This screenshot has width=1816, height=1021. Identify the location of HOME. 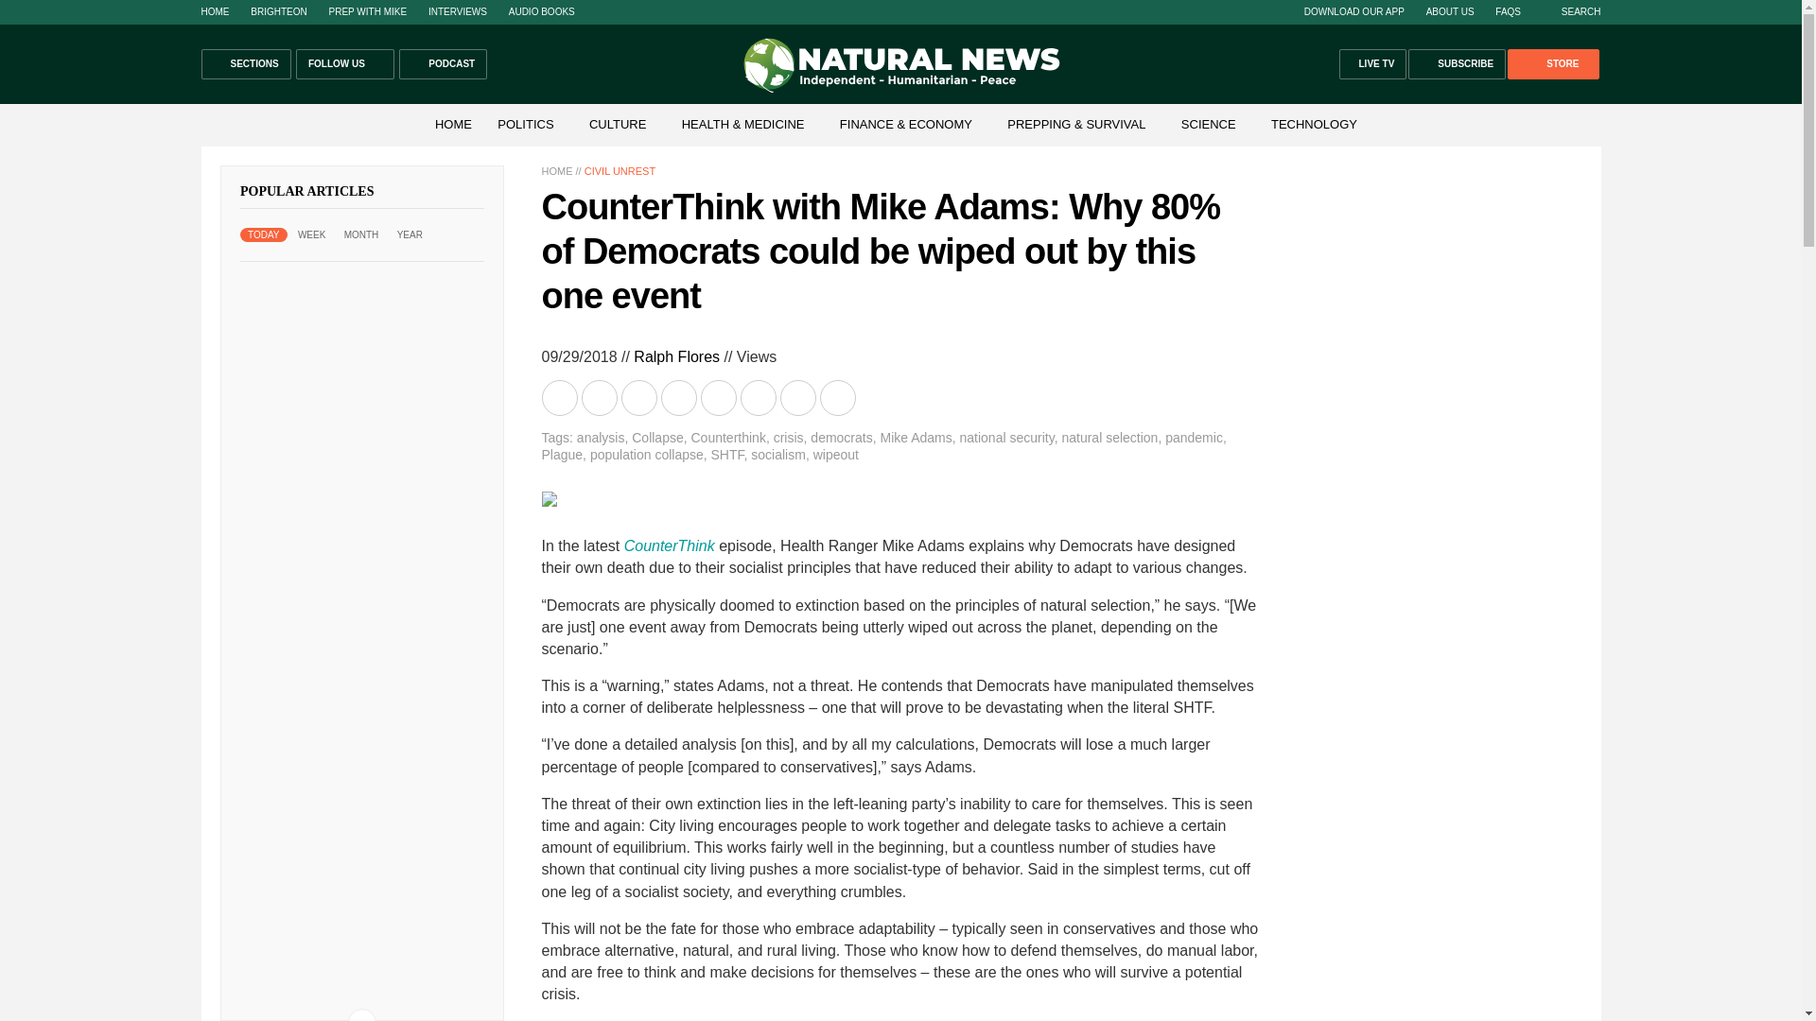
(452, 125).